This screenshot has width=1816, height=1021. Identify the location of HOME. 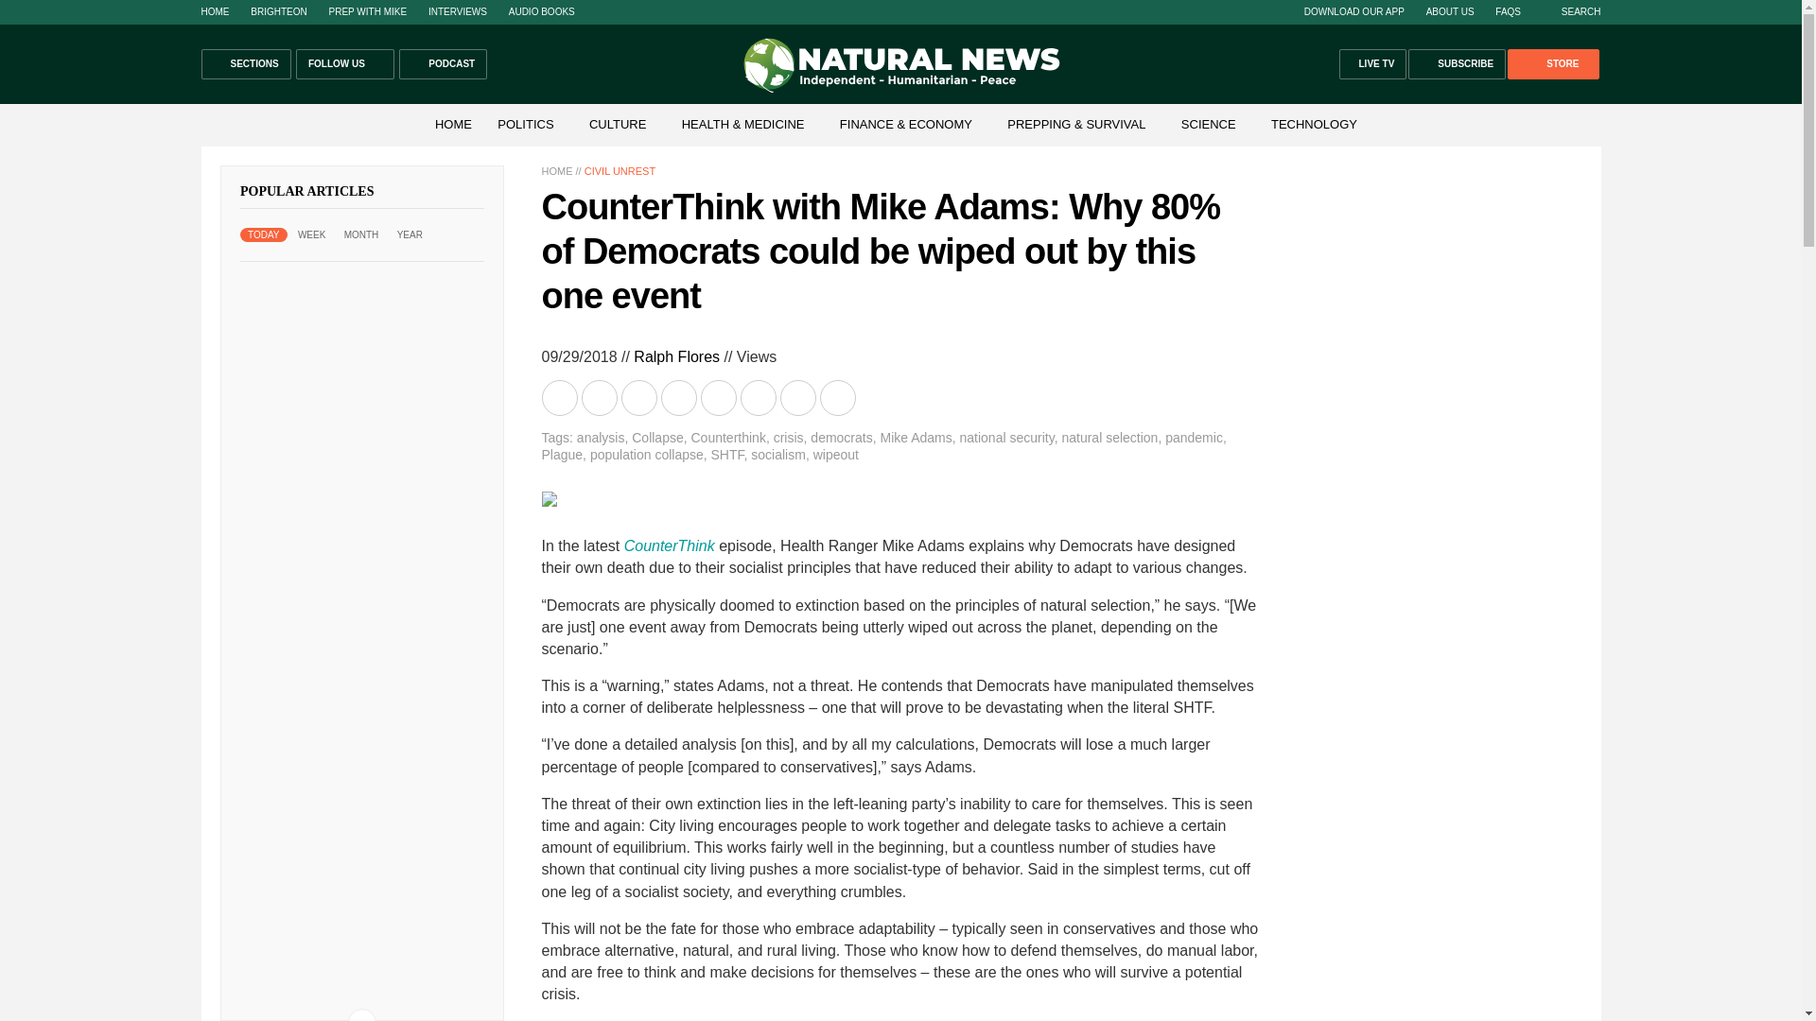
(452, 125).